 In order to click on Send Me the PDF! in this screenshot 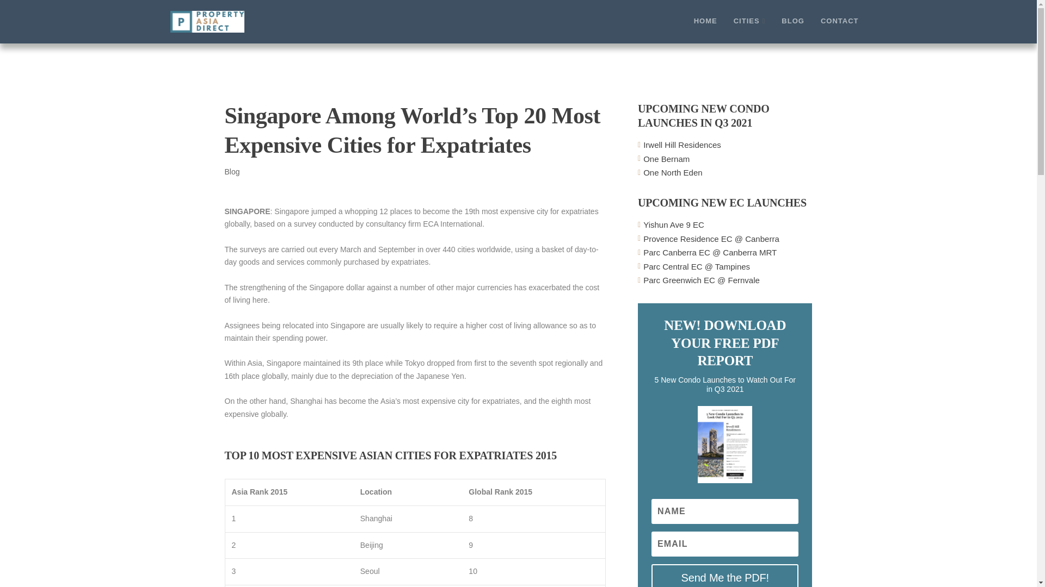, I will do `click(724, 575)`.